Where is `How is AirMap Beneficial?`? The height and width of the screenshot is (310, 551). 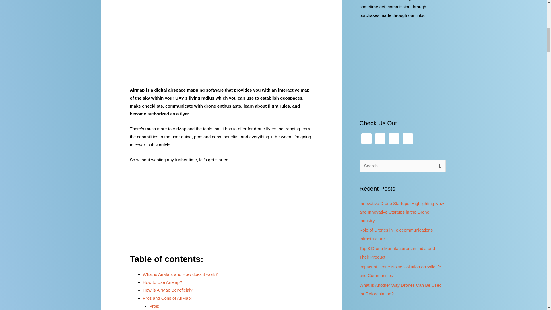
How is AirMap Beneficial? is located at coordinates (168, 290).